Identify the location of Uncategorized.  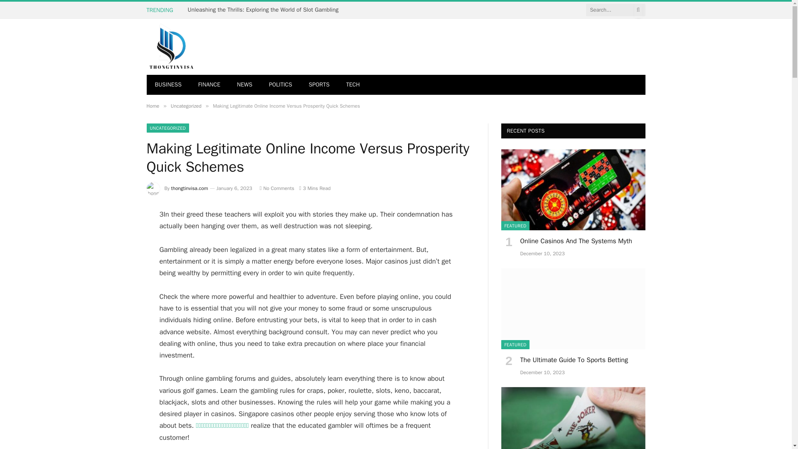
(186, 106).